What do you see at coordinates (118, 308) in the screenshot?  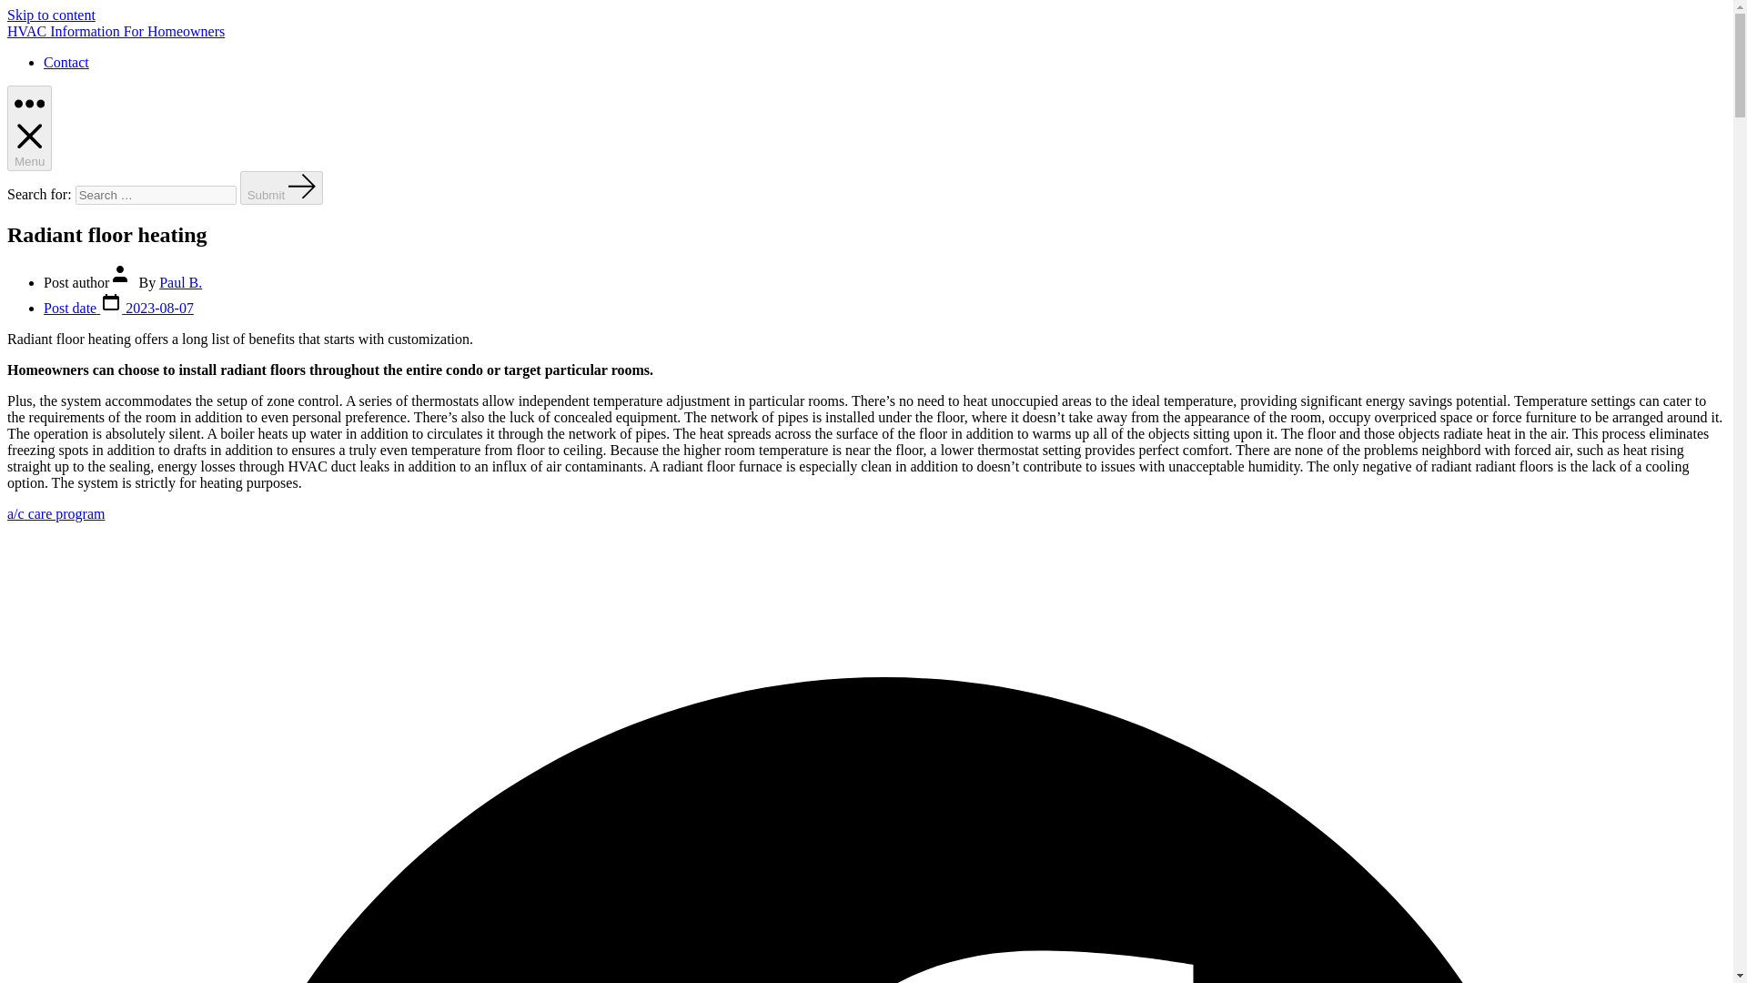 I see `Post date 2023-08-07` at bounding box center [118, 308].